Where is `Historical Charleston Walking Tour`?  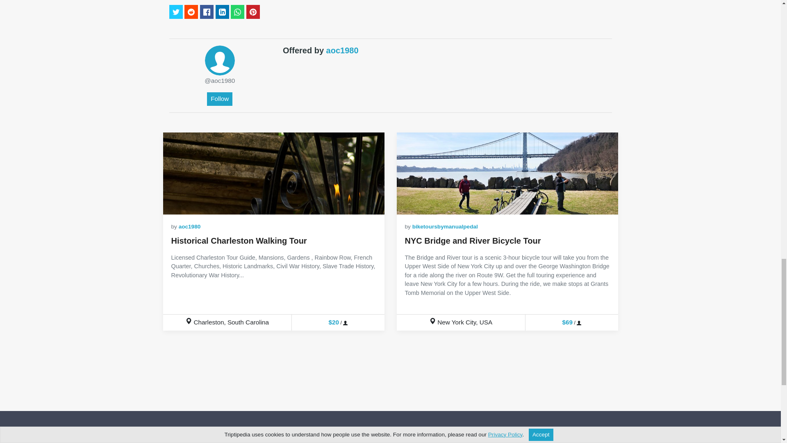 Historical Charleston Walking Tour is located at coordinates (239, 240).